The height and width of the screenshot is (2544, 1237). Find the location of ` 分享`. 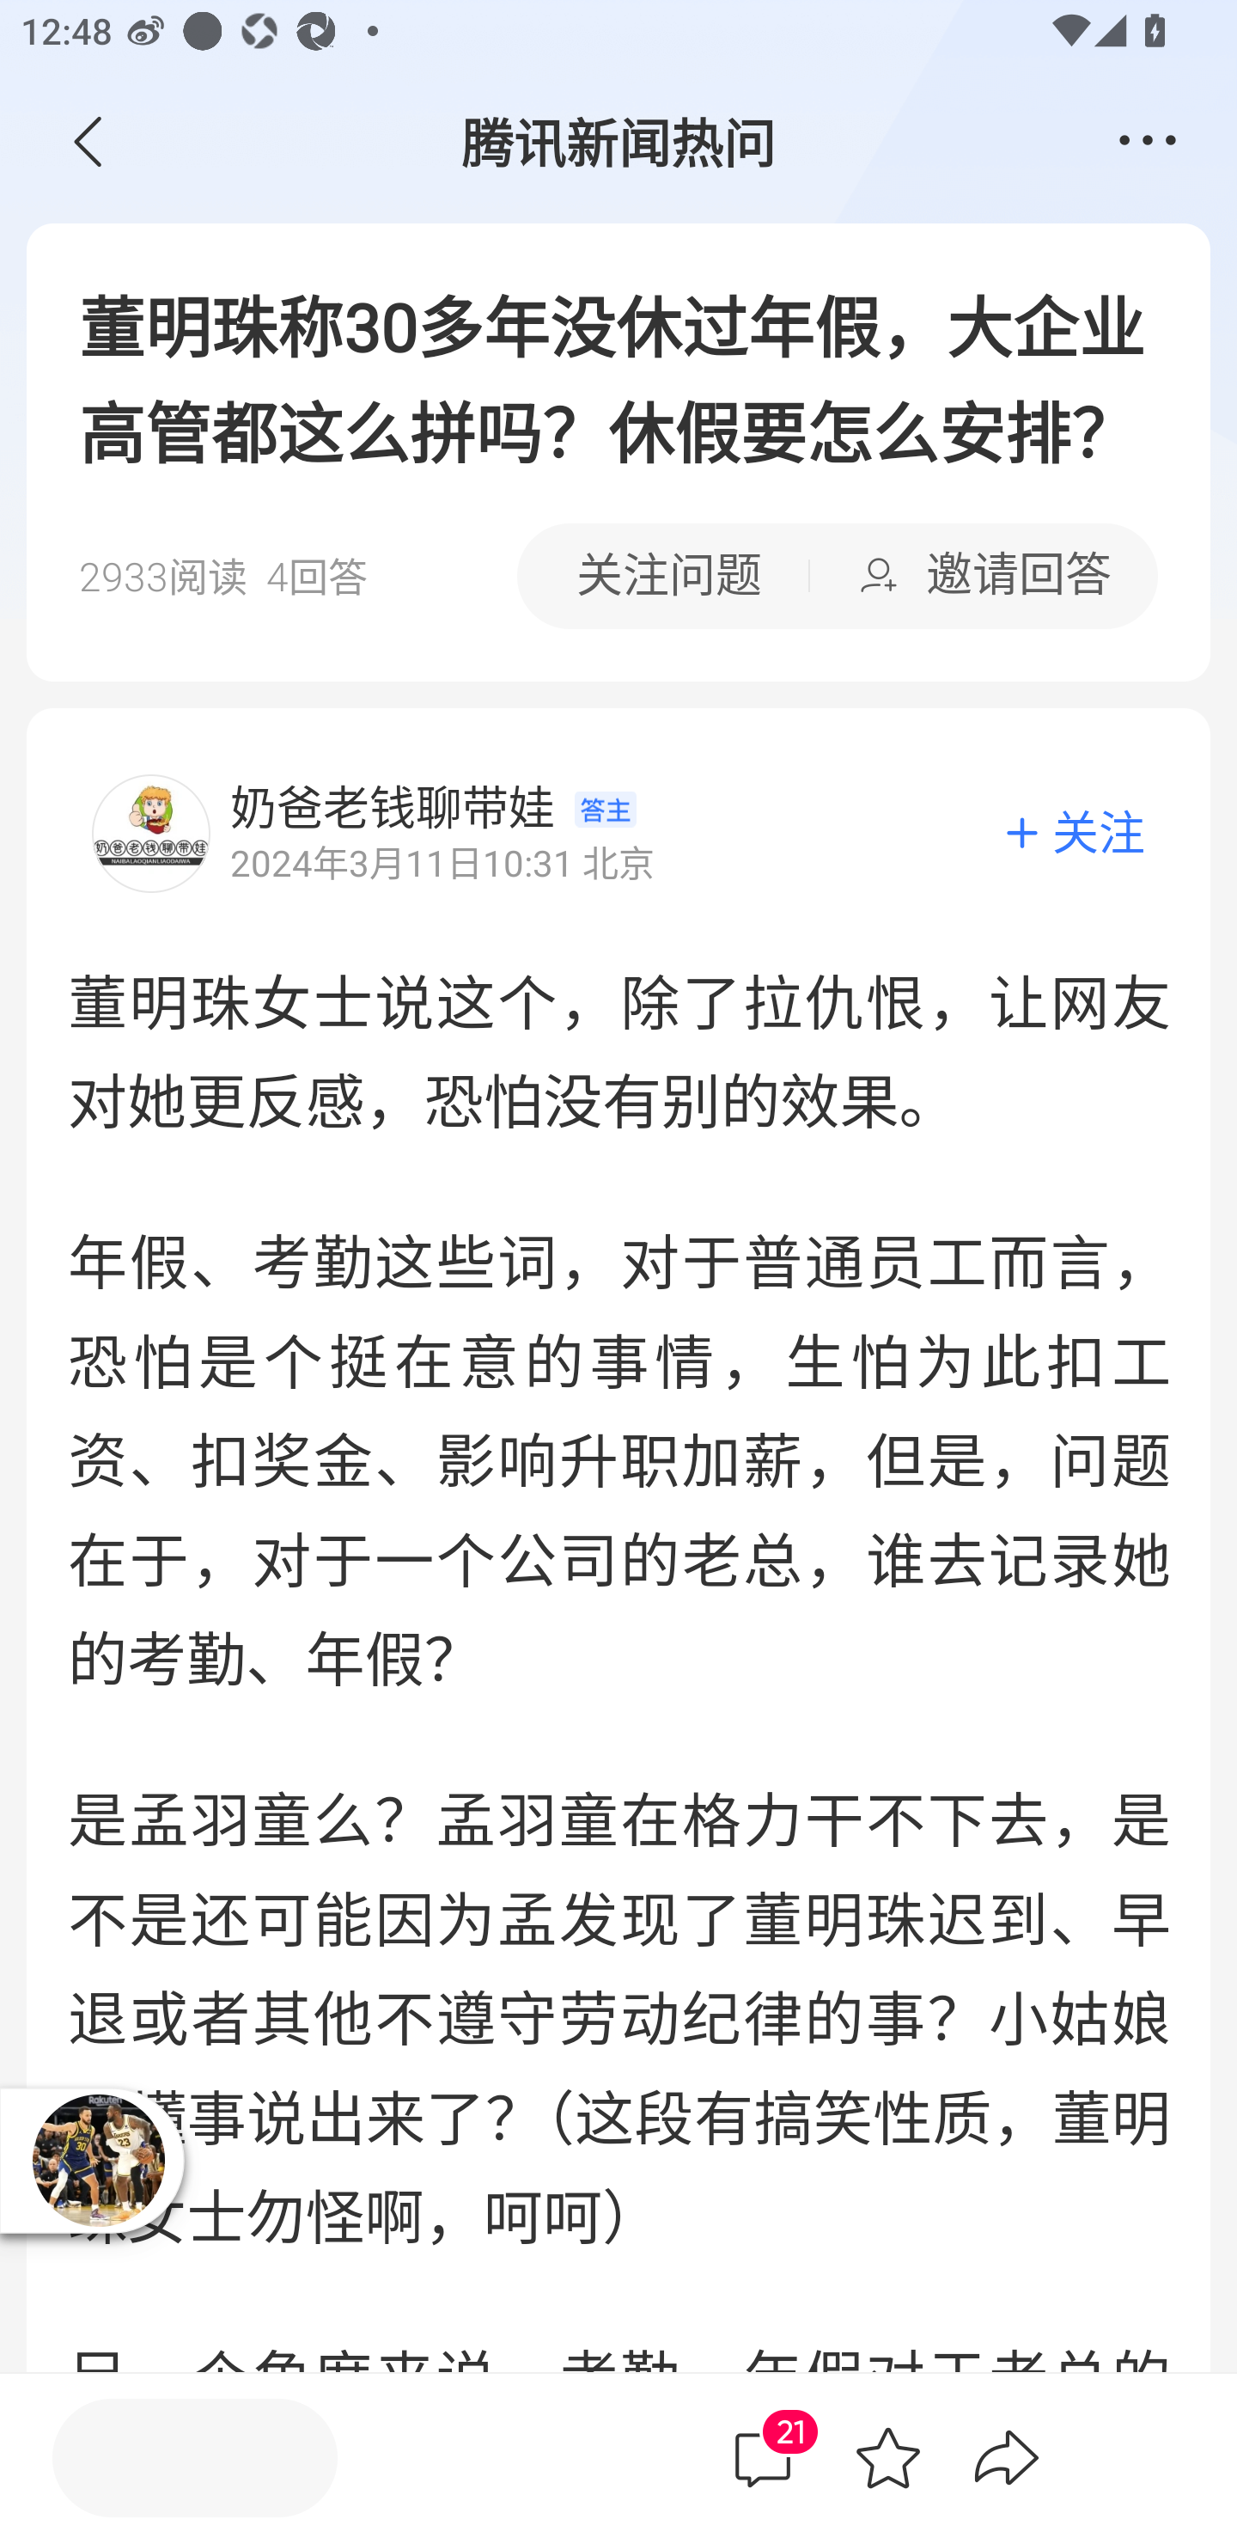

 分享 is located at coordinates (1007, 2457).